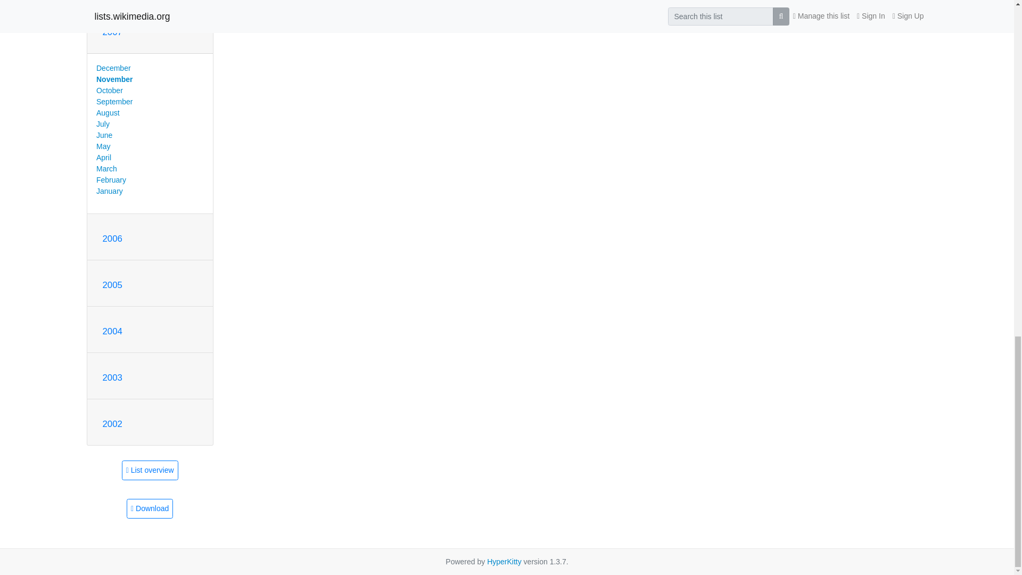  I want to click on This message in gzipped mbox format, so click(150, 509).